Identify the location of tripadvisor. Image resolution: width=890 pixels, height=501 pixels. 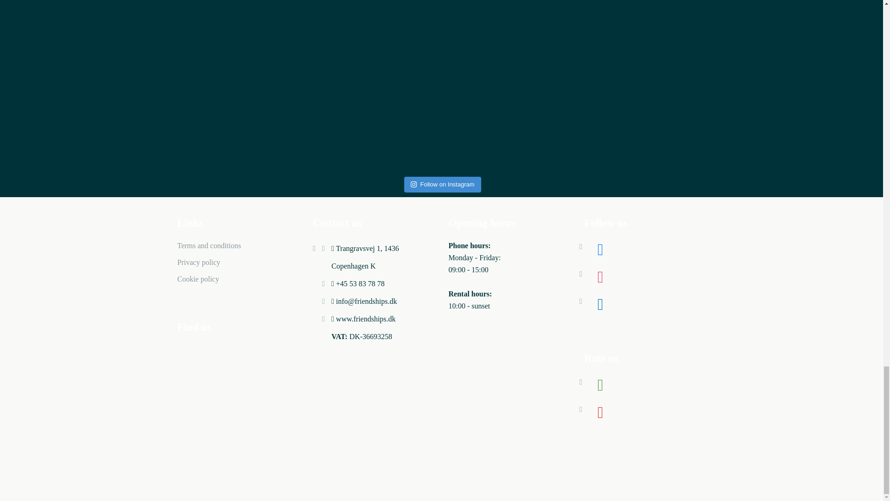
(600, 384).